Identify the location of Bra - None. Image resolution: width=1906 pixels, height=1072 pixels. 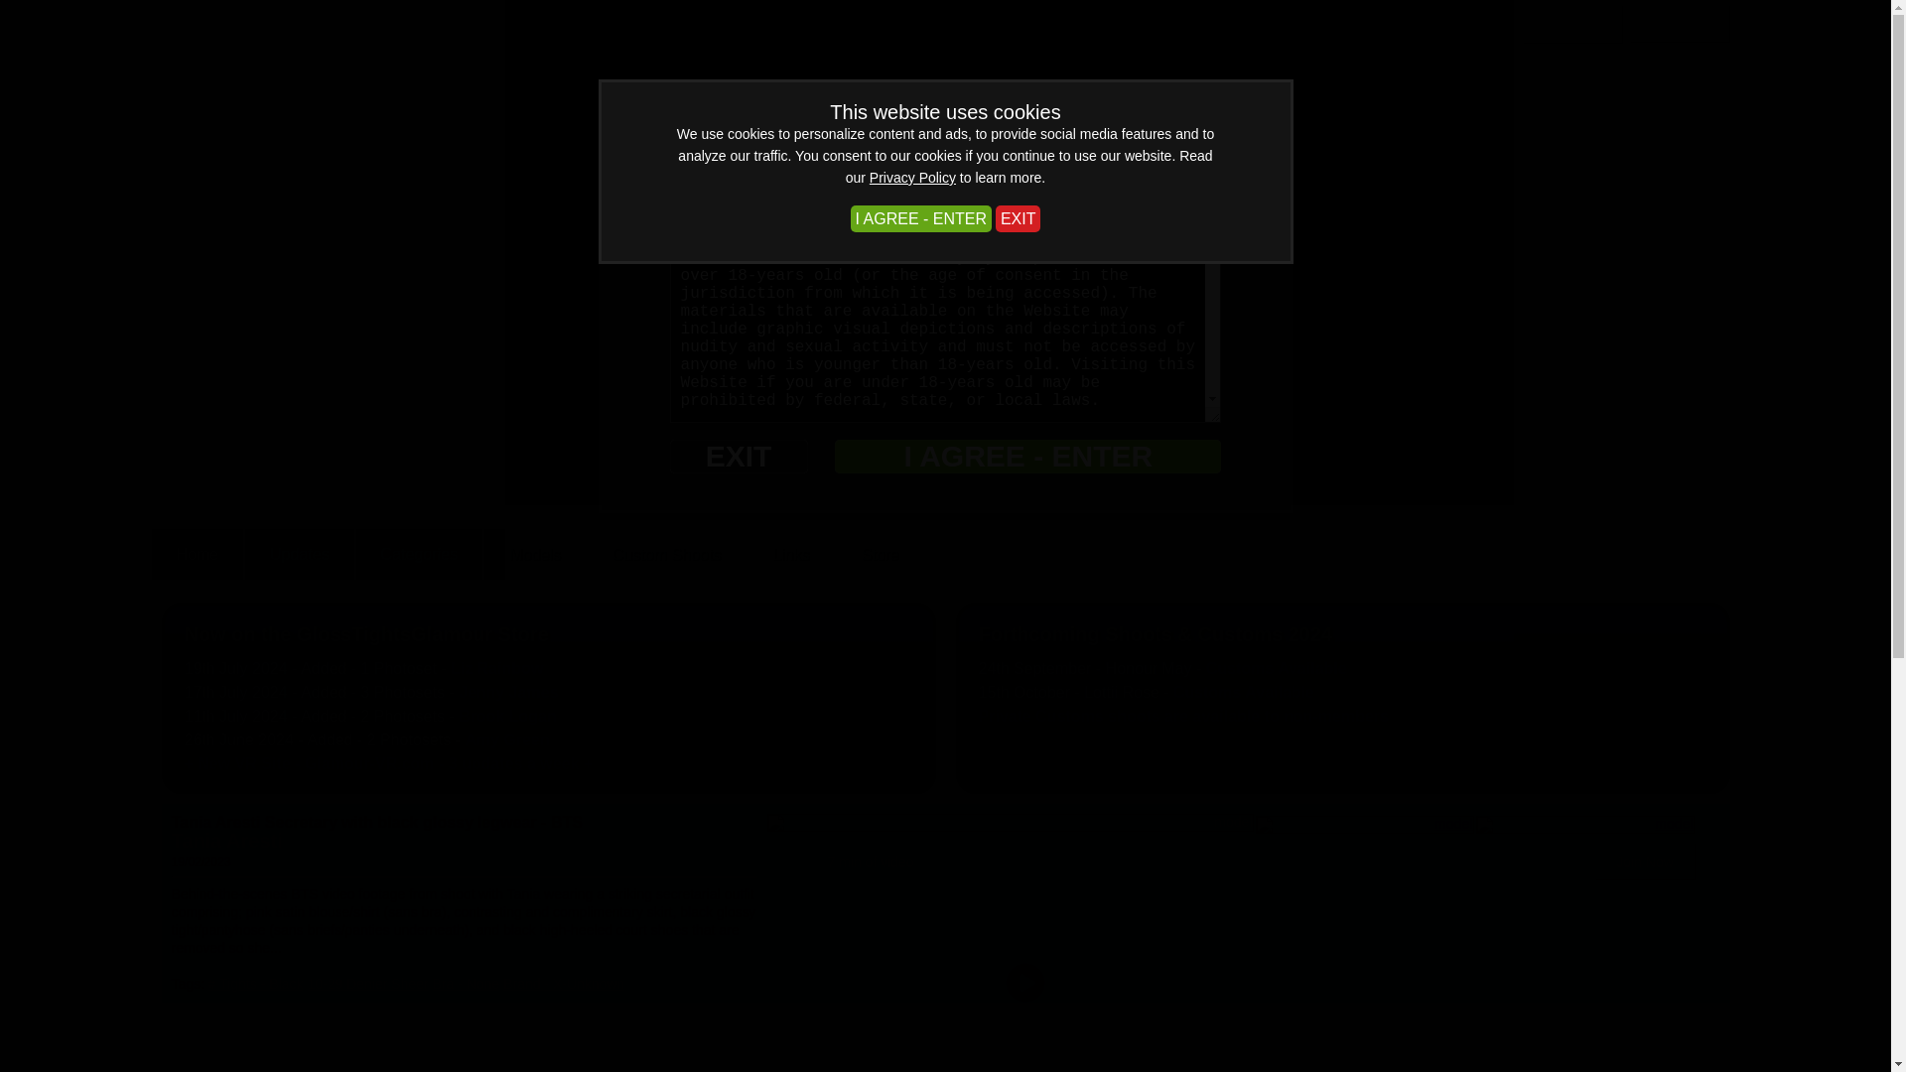
(466, 983).